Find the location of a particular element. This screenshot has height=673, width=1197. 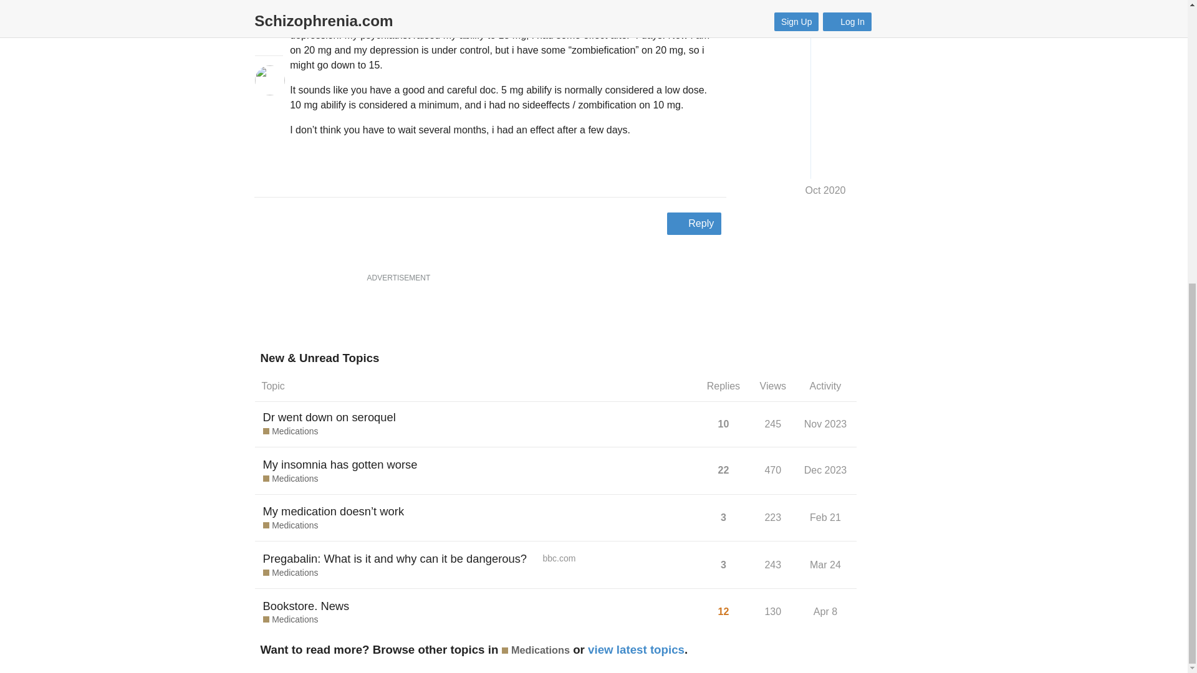

Medications is located at coordinates (291, 526).